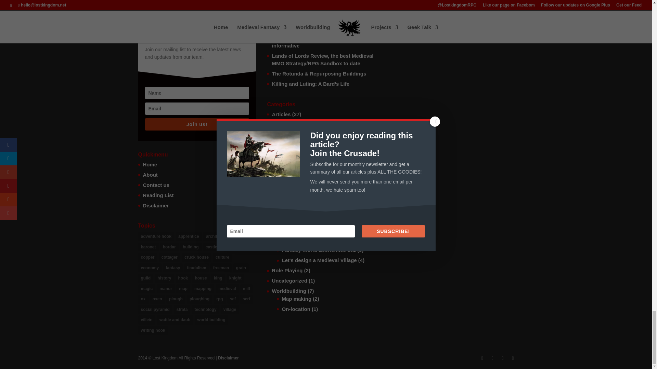 This screenshot has width=657, height=369. I want to click on Architecture, so click(296, 132).